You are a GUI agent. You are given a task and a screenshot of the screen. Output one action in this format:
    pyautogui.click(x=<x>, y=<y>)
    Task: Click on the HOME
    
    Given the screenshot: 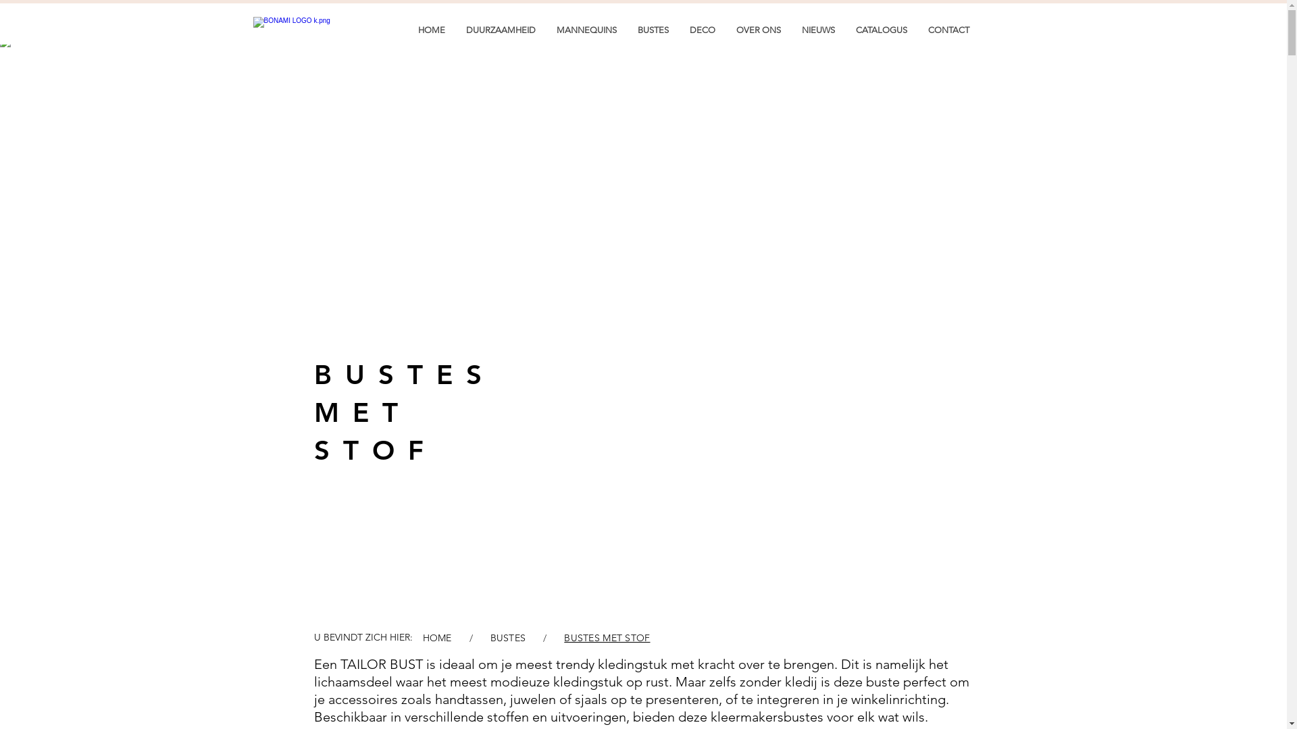 What is the action you would take?
    pyautogui.click(x=431, y=30)
    